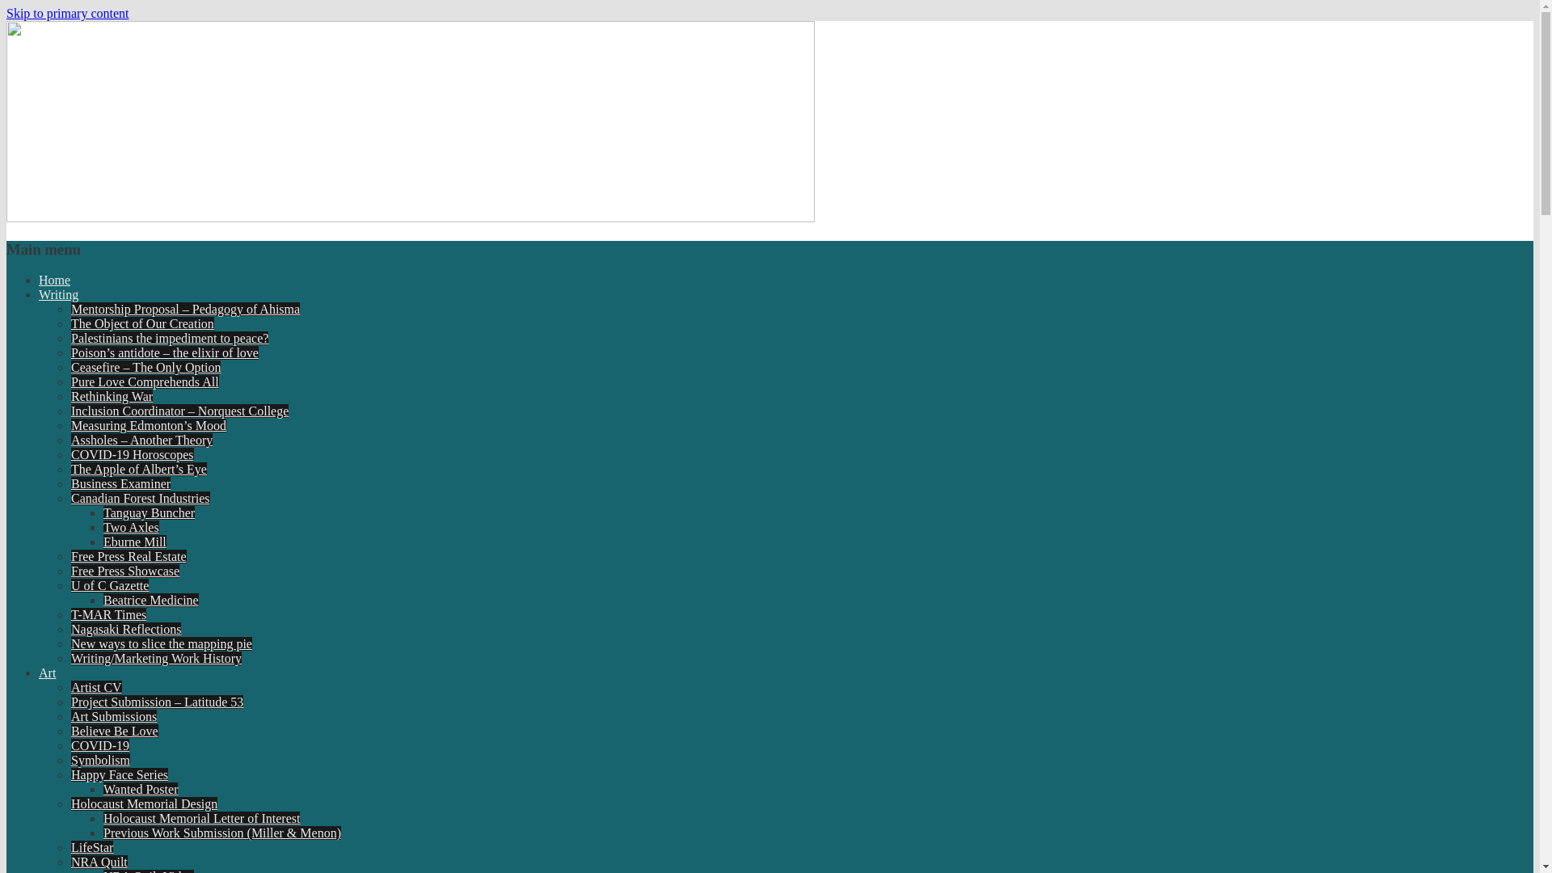  Describe the element at coordinates (145, 382) in the screenshot. I see `Pure Love Comprehends All` at that location.